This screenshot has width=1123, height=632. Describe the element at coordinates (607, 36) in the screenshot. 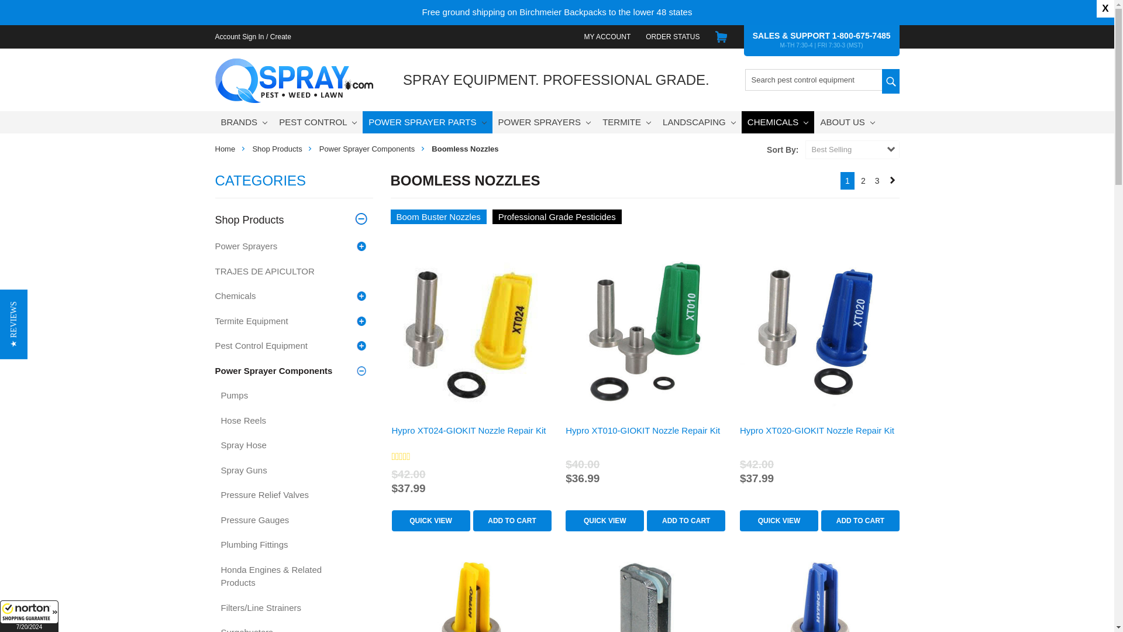

I see `MY ACCOUNT` at that location.